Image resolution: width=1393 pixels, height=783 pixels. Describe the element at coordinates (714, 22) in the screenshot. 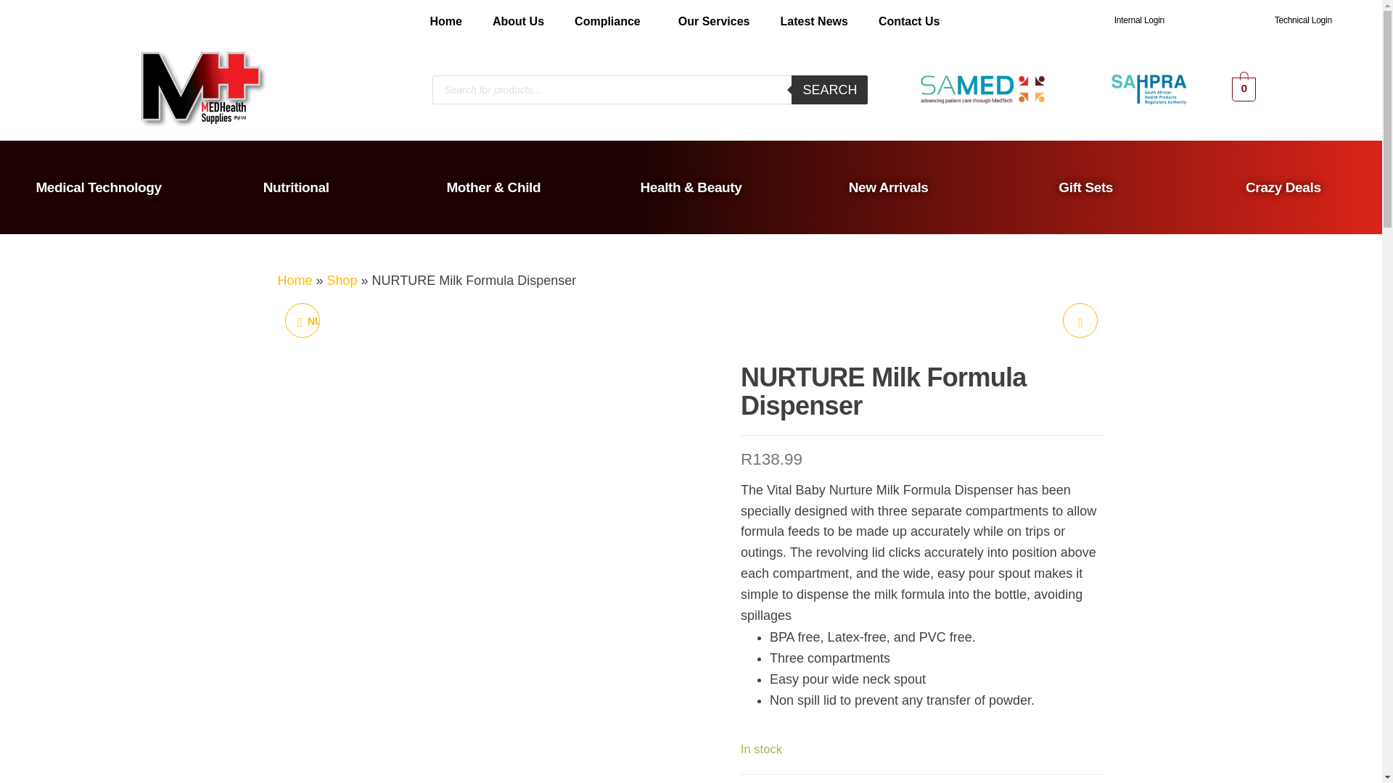

I see `Our Services` at that location.